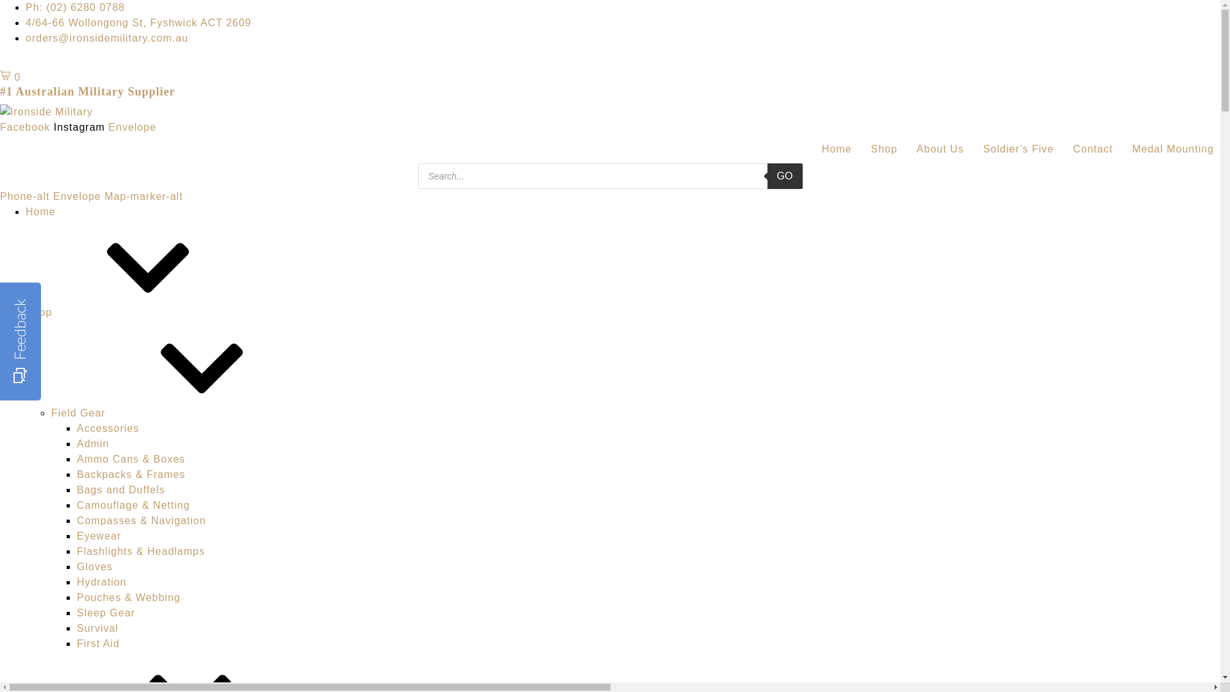 The width and height of the screenshot is (1230, 692). What do you see at coordinates (937, 149) in the screenshot?
I see `About Us` at bounding box center [937, 149].